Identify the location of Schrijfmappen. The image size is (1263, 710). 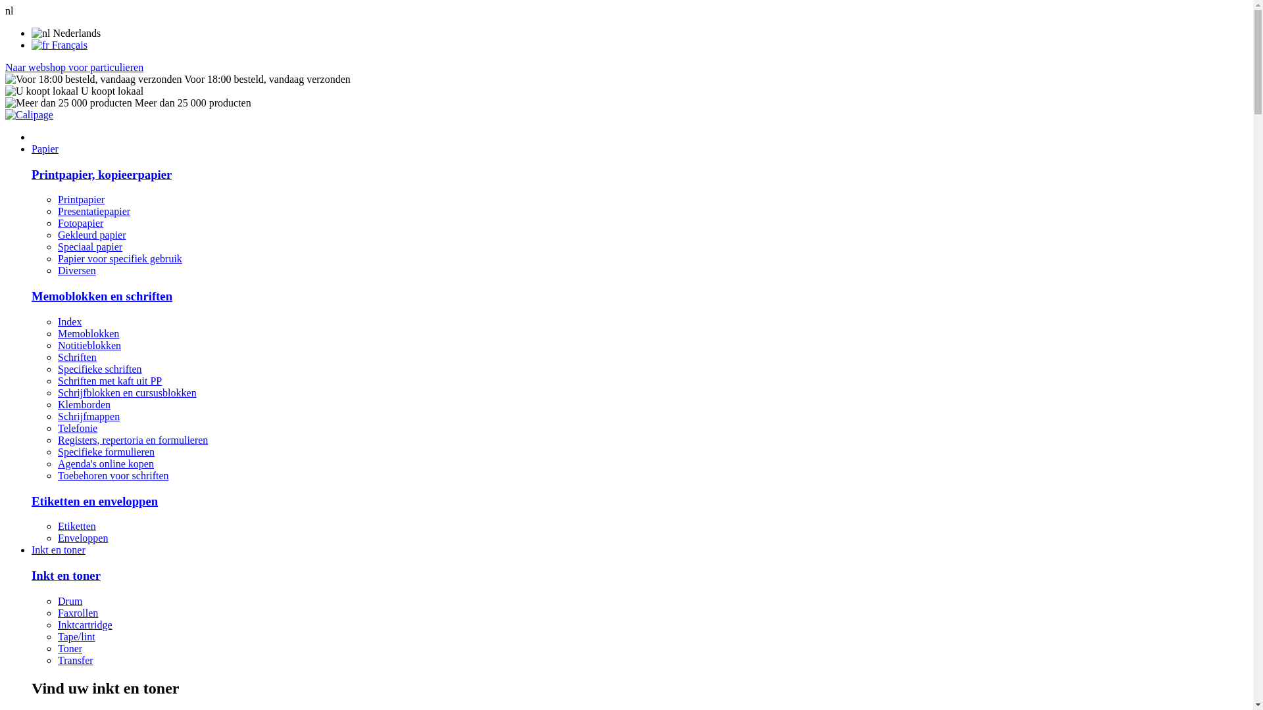
(89, 417).